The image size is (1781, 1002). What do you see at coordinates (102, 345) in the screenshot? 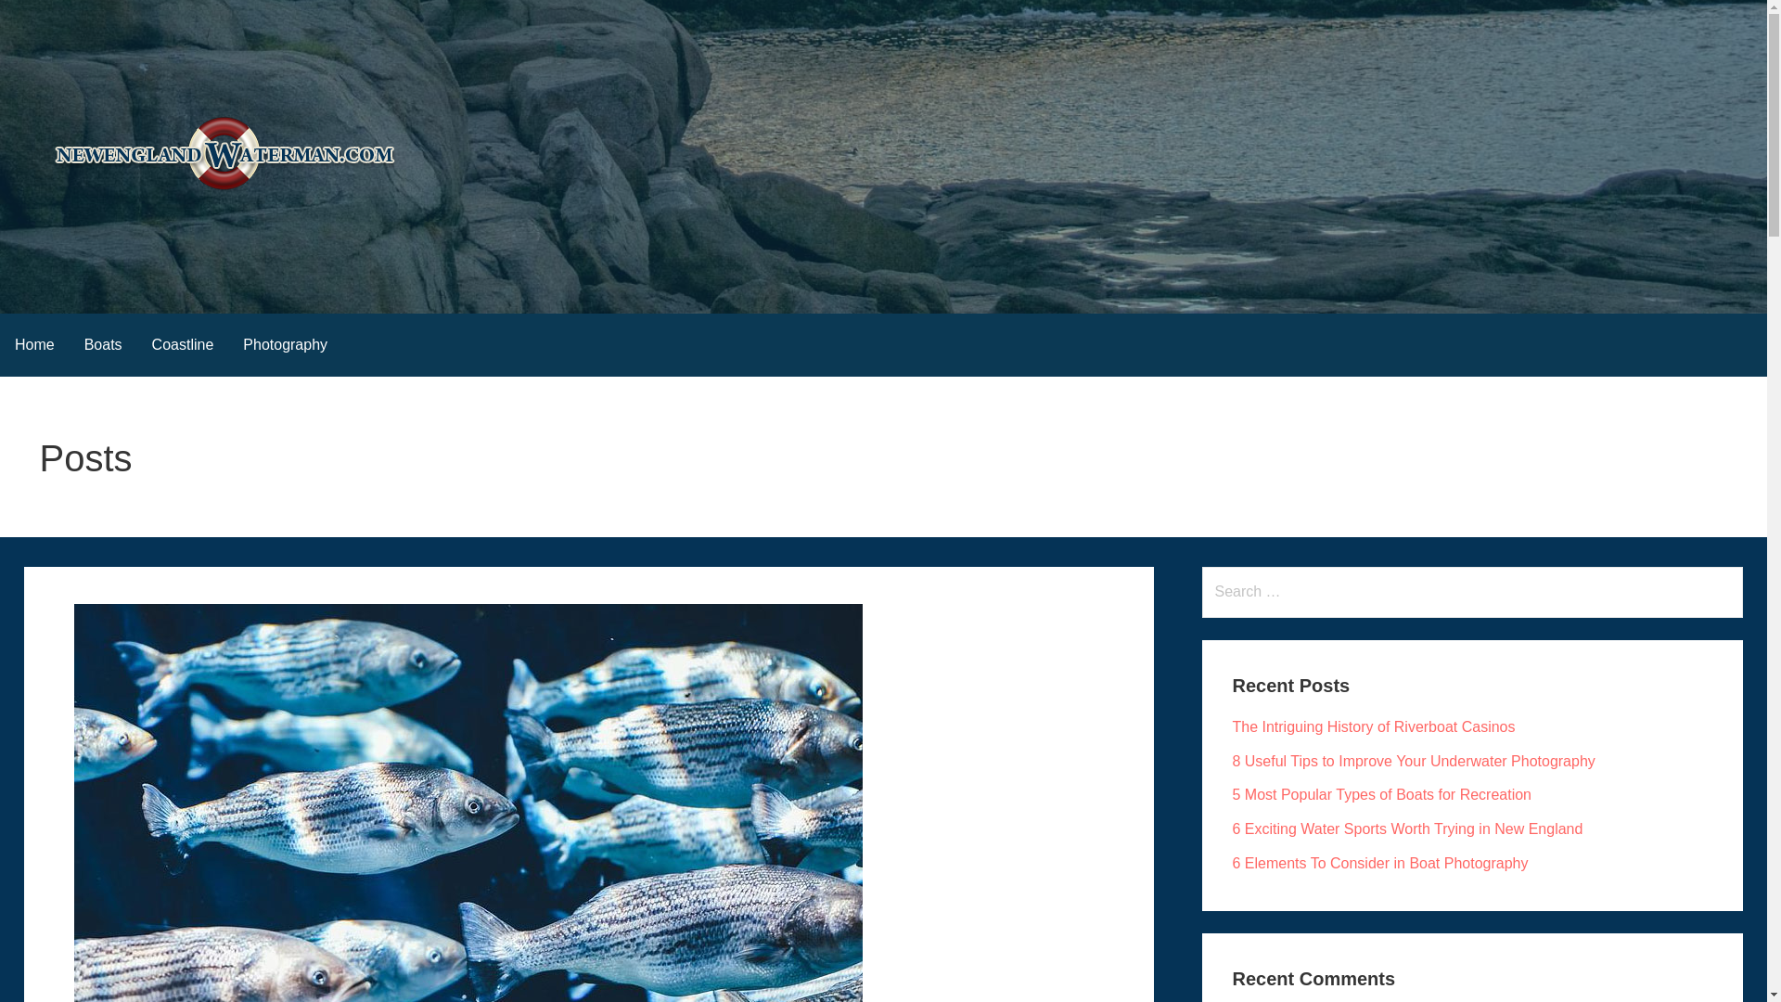
I see `Boats` at bounding box center [102, 345].